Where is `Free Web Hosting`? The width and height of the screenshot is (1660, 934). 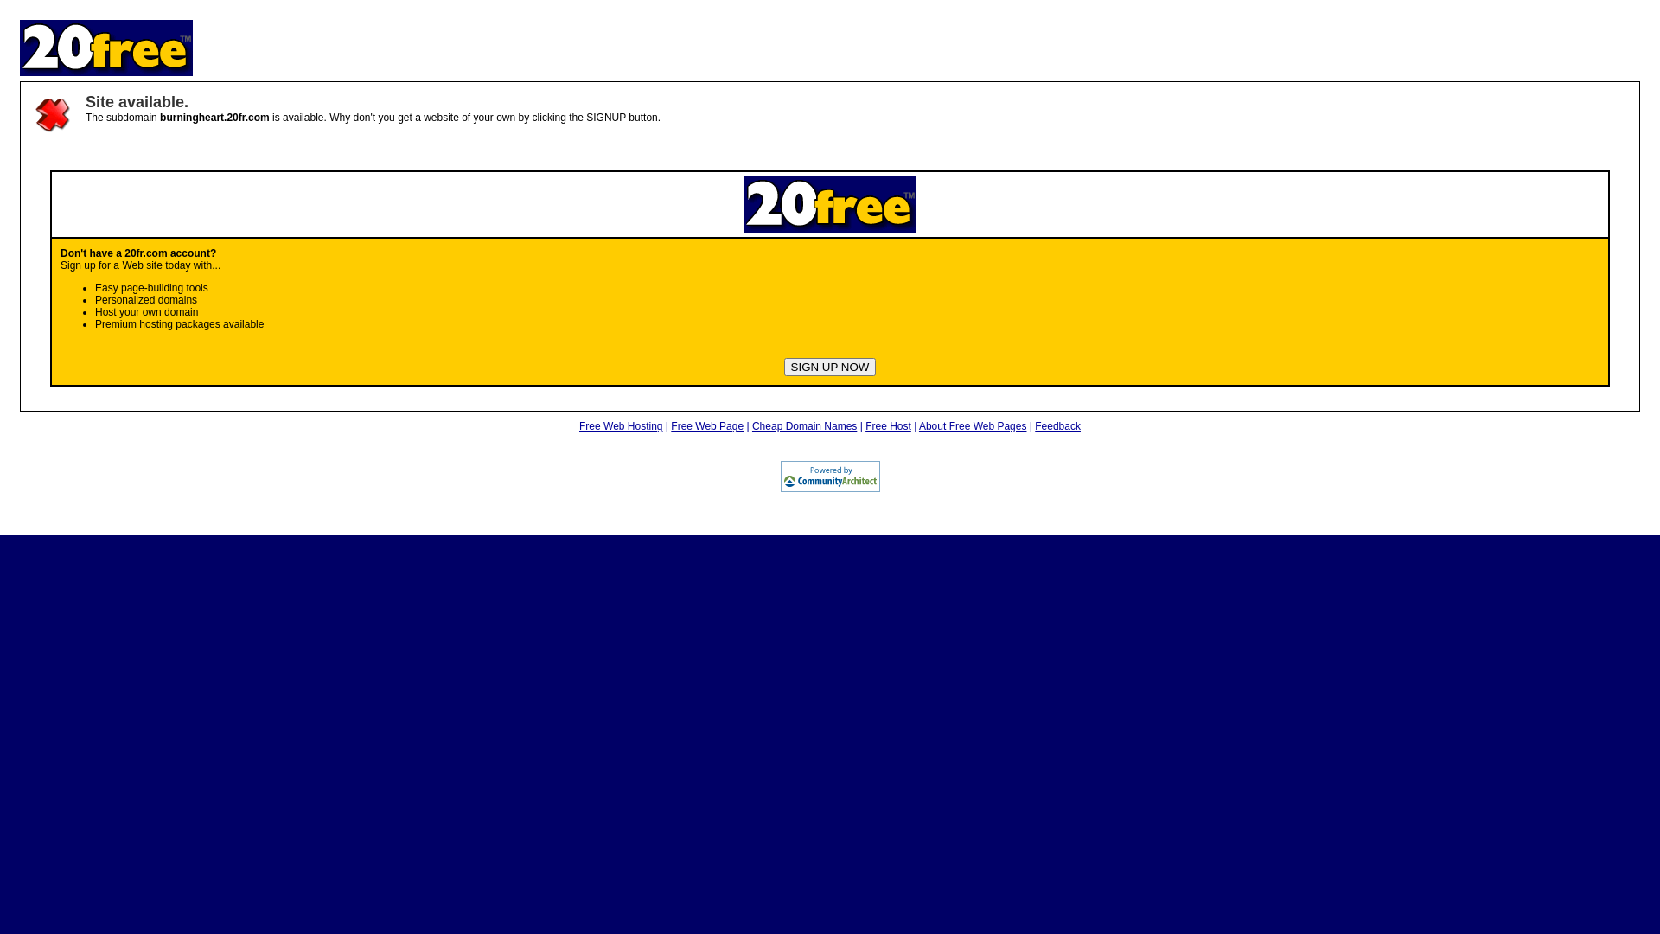
Free Web Hosting is located at coordinates (621, 426).